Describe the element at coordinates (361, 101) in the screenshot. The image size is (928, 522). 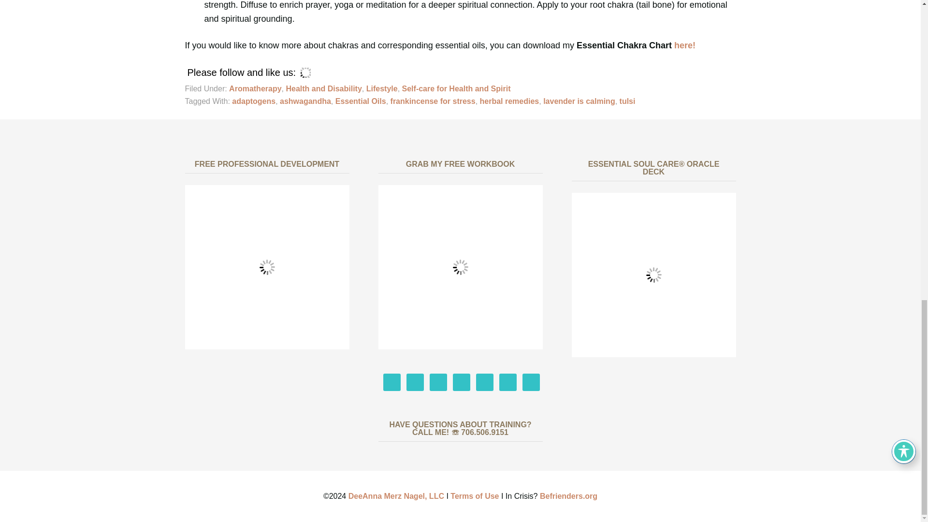
I see `Essential Oils` at that location.